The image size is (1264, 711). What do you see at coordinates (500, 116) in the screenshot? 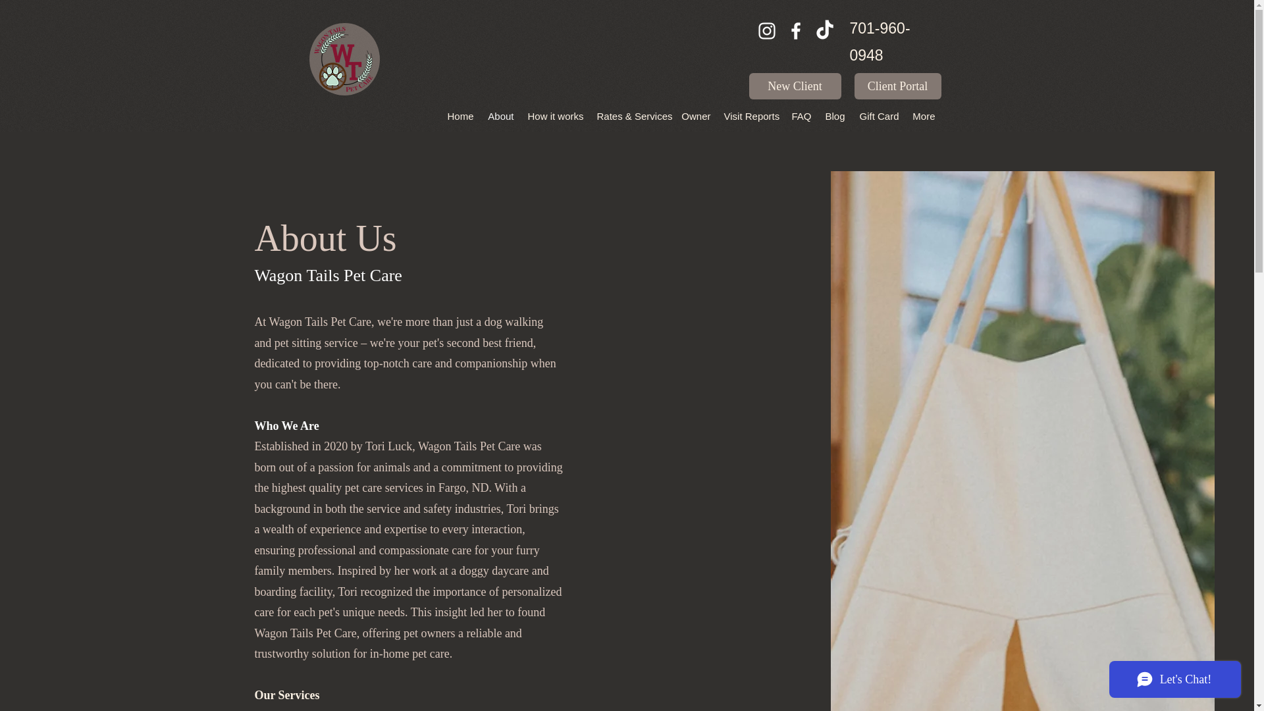
I see `About` at bounding box center [500, 116].